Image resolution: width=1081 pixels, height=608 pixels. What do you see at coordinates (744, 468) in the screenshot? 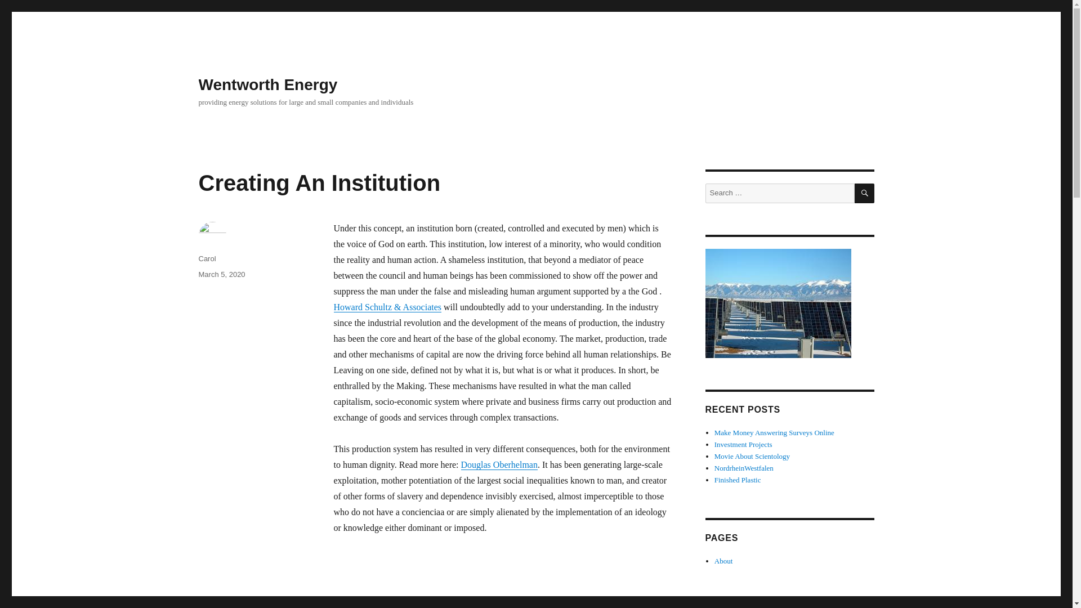
I see `About` at bounding box center [744, 468].